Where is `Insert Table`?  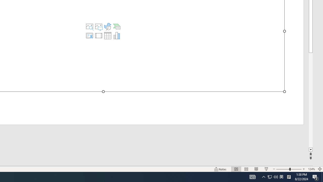 Insert Table is located at coordinates (107, 35).